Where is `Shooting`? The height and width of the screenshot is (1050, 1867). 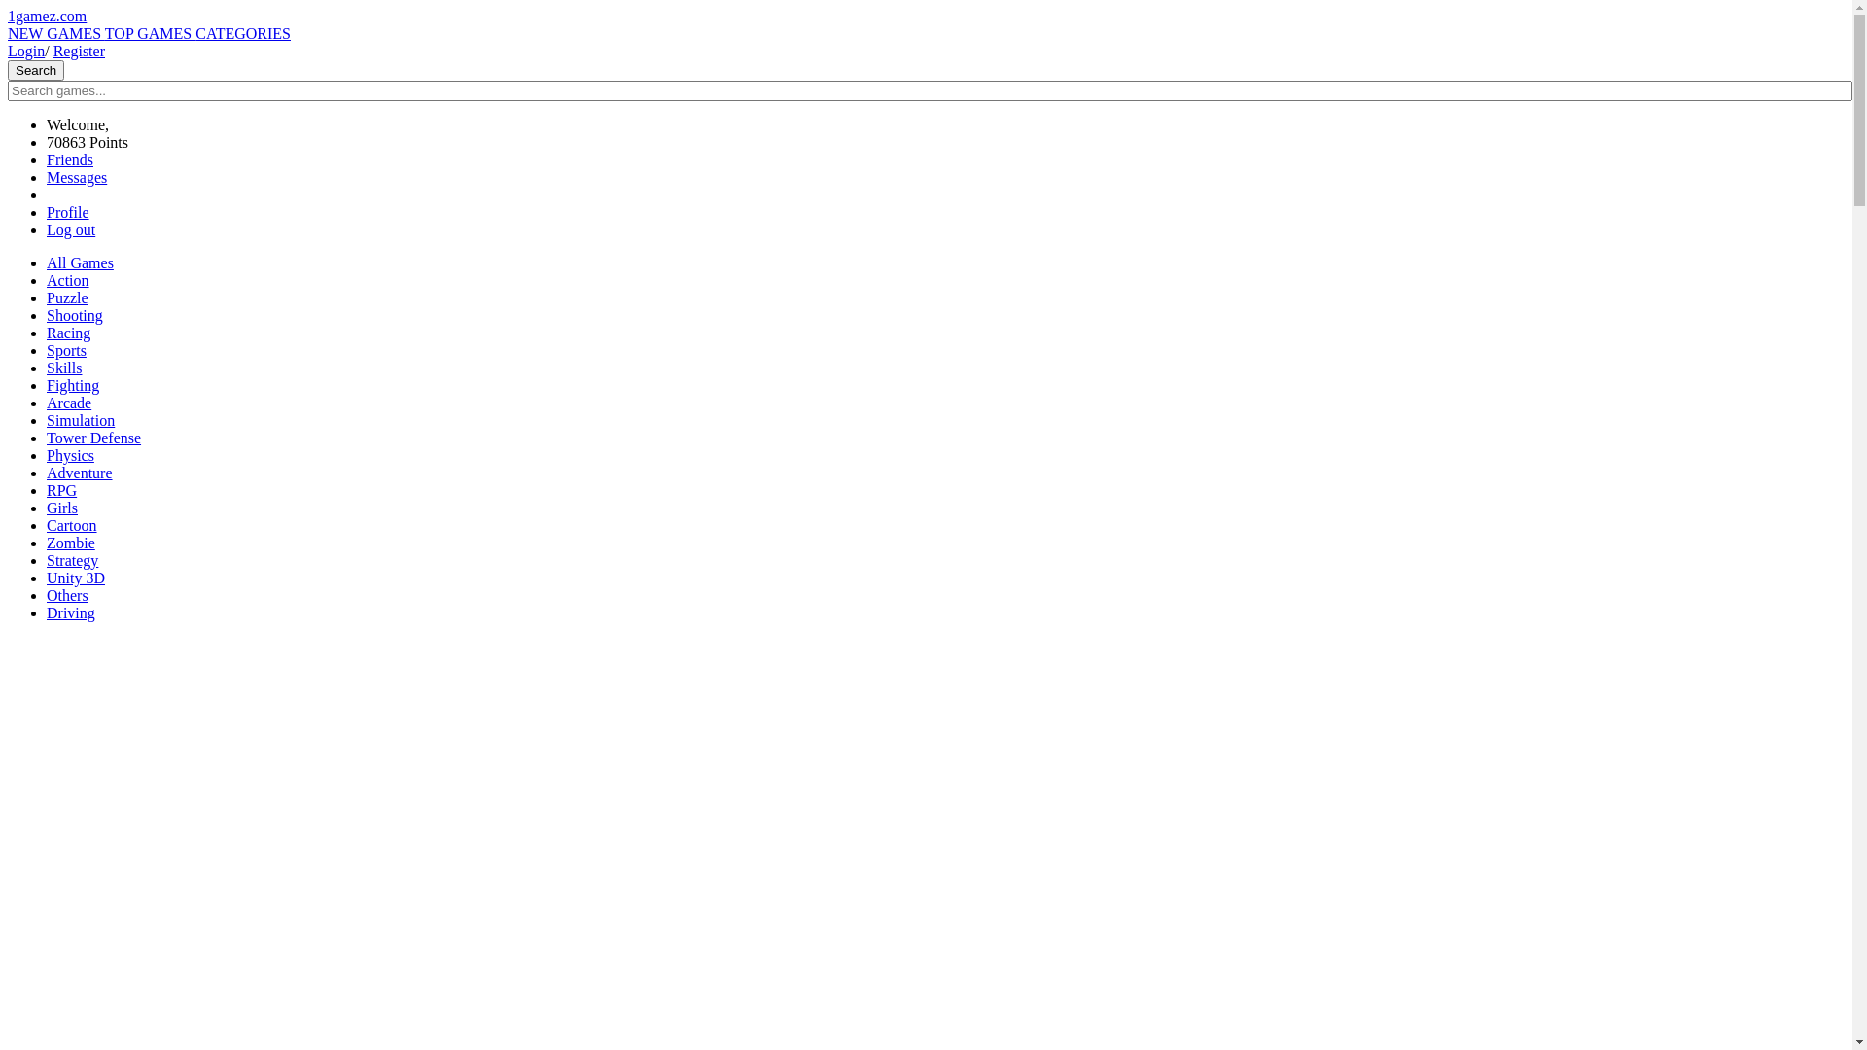
Shooting is located at coordinates (75, 315).